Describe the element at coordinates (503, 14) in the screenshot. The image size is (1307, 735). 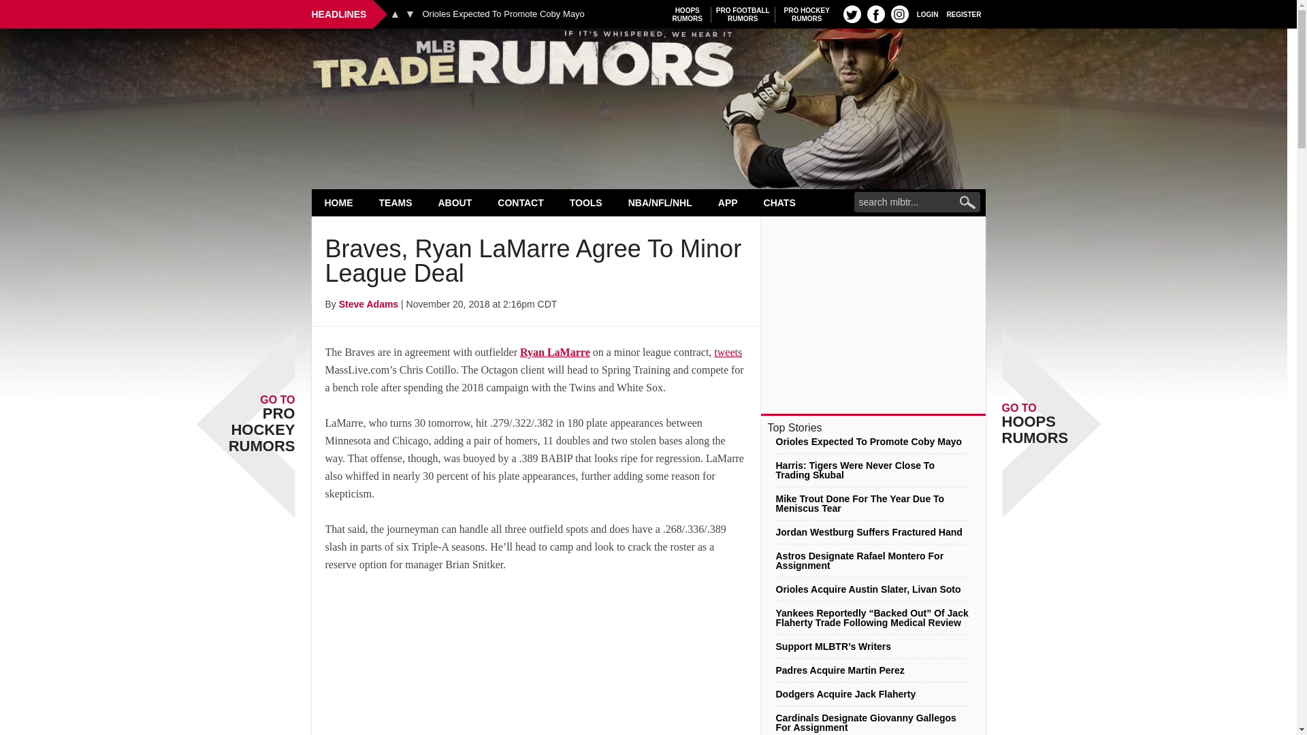
I see `FB profile` at that location.